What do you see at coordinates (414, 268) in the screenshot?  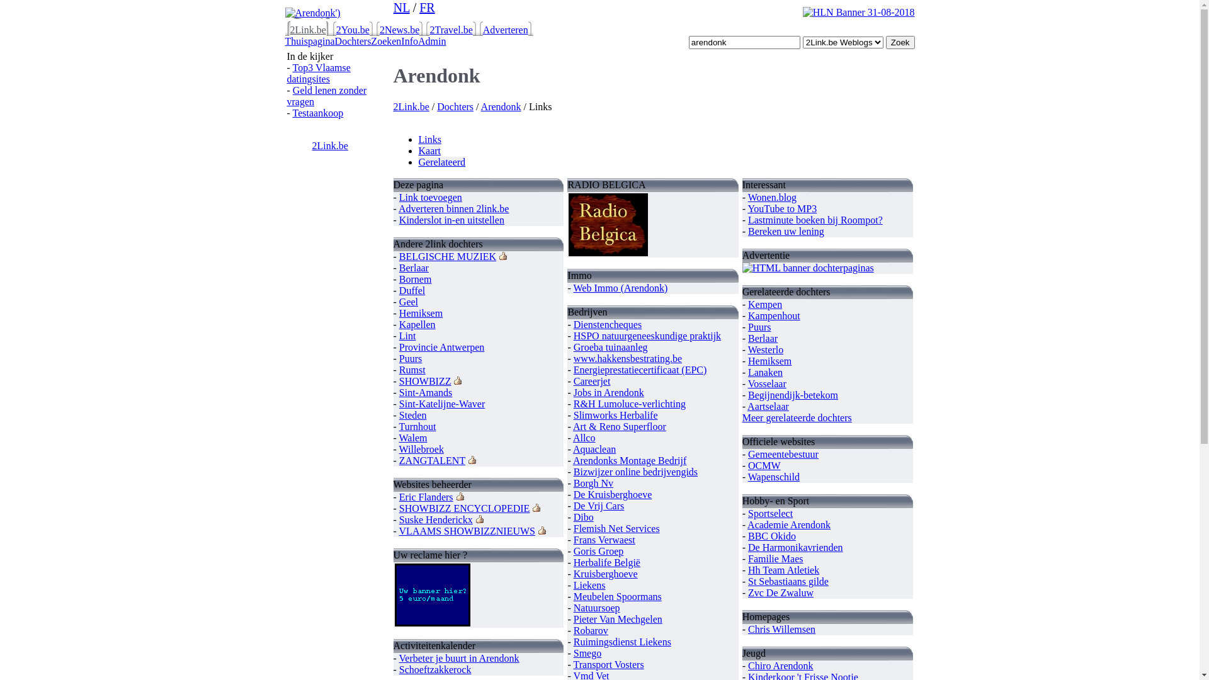 I see `Berlaar` at bounding box center [414, 268].